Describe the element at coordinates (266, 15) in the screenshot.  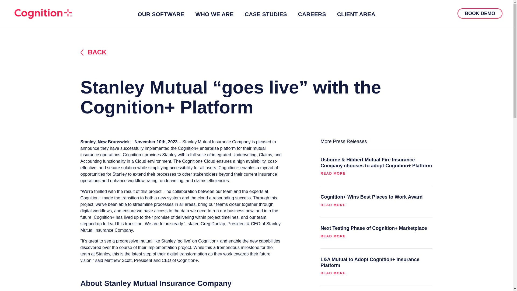
I see `Case Studies` at that location.